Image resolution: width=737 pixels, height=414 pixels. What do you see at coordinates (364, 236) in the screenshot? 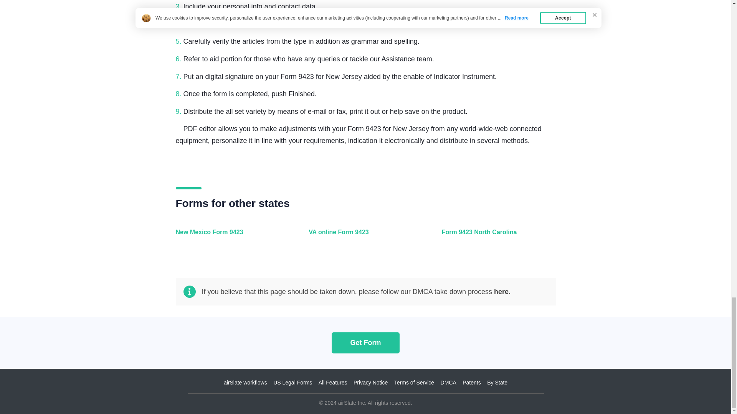
I see `VA online Form 9423` at bounding box center [364, 236].